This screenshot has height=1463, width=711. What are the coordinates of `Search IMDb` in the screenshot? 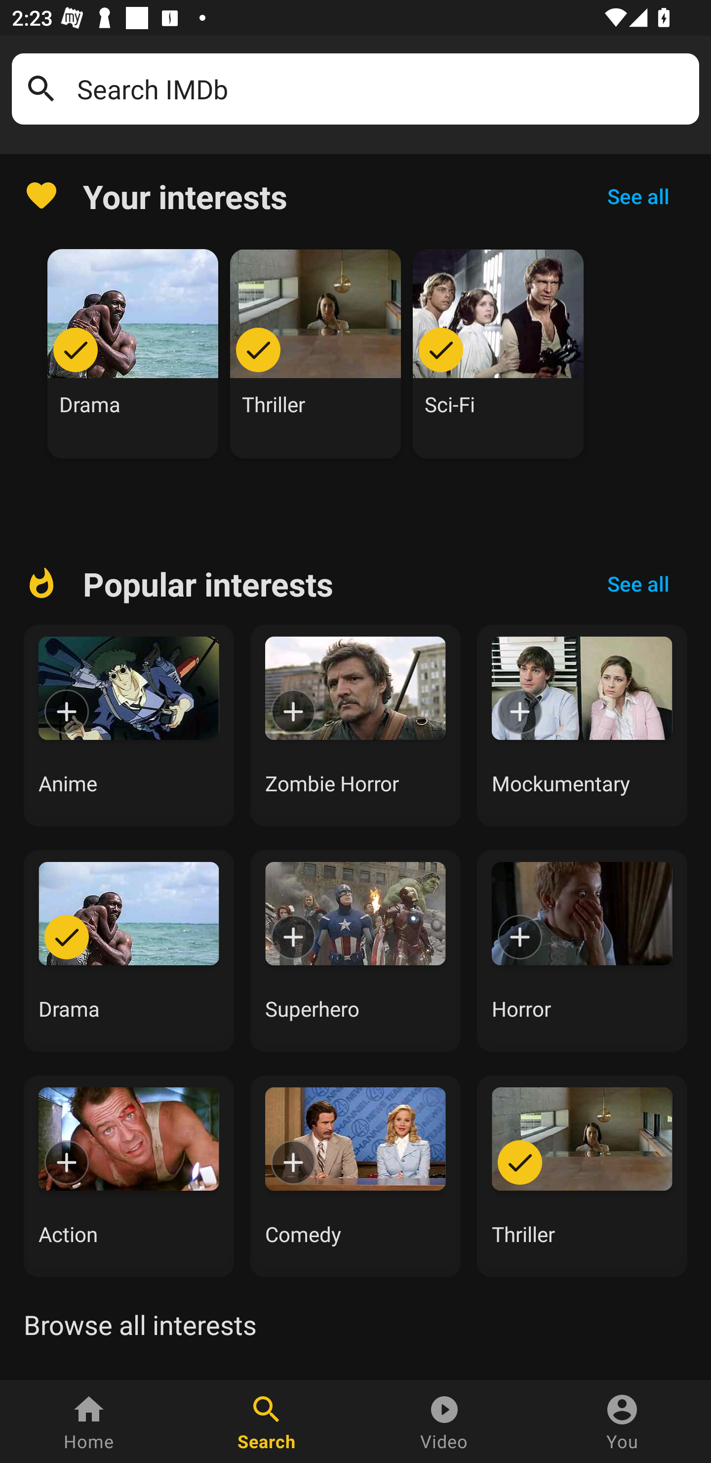 It's located at (382, 89).